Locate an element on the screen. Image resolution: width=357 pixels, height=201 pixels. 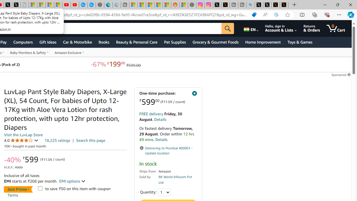
help.x.com | 524: A timeout occurred is located at coordinates (225, 5).